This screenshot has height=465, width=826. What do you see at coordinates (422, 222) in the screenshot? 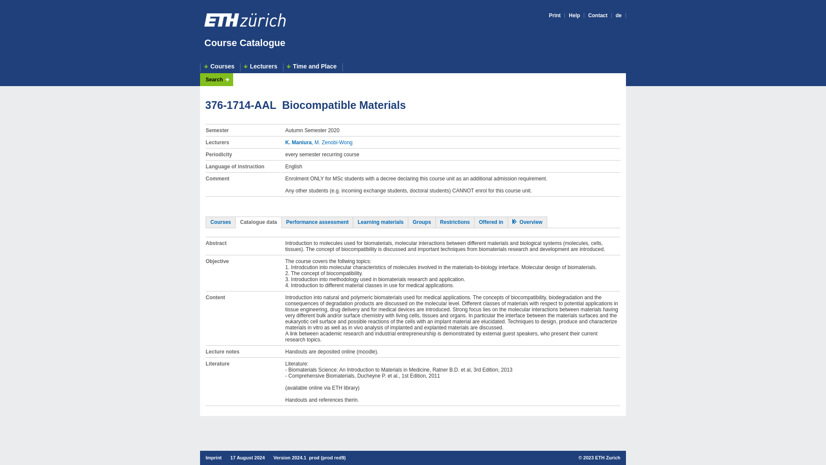
I see `Groups` at bounding box center [422, 222].